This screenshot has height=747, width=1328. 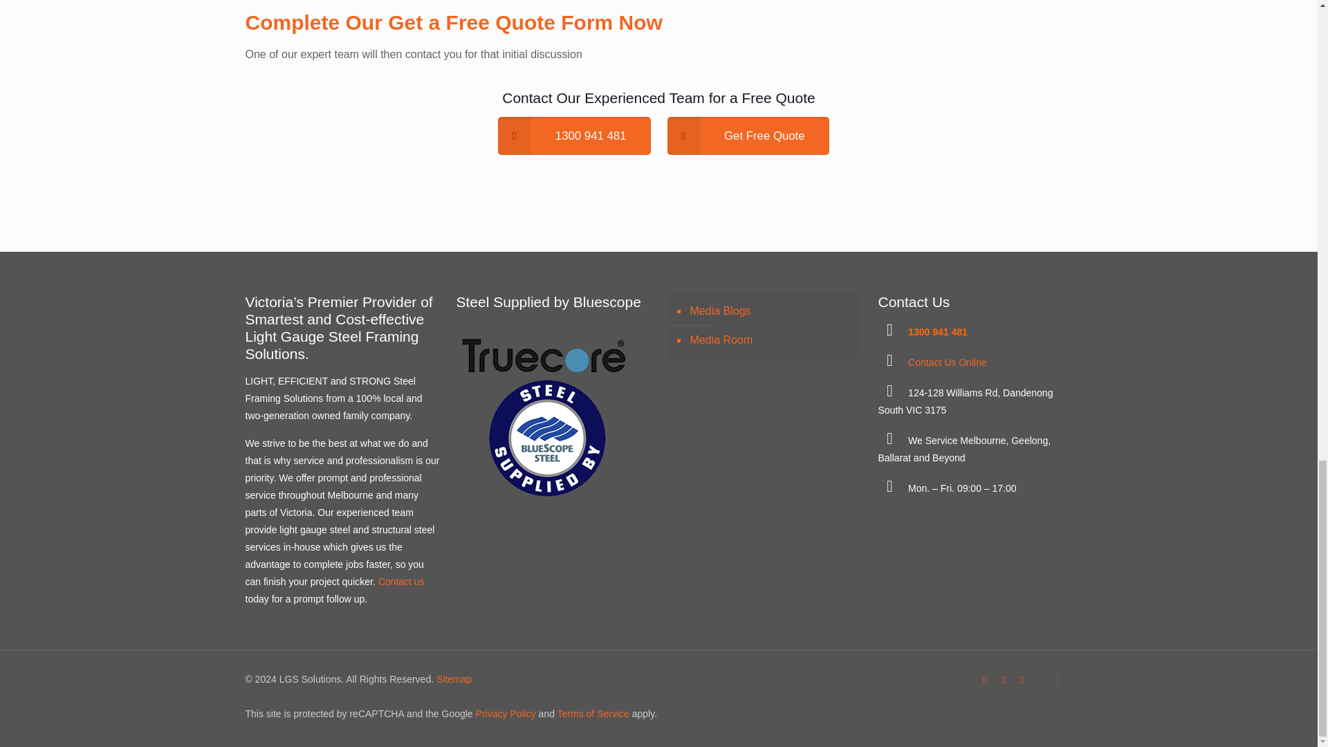 What do you see at coordinates (771, 340) in the screenshot?
I see `Media Room` at bounding box center [771, 340].